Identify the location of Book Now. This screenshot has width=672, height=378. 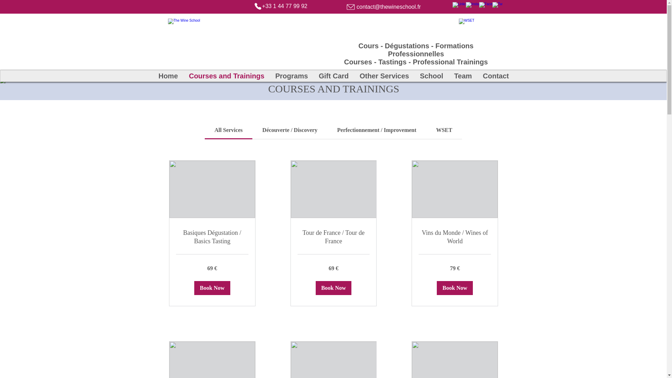
(455, 288).